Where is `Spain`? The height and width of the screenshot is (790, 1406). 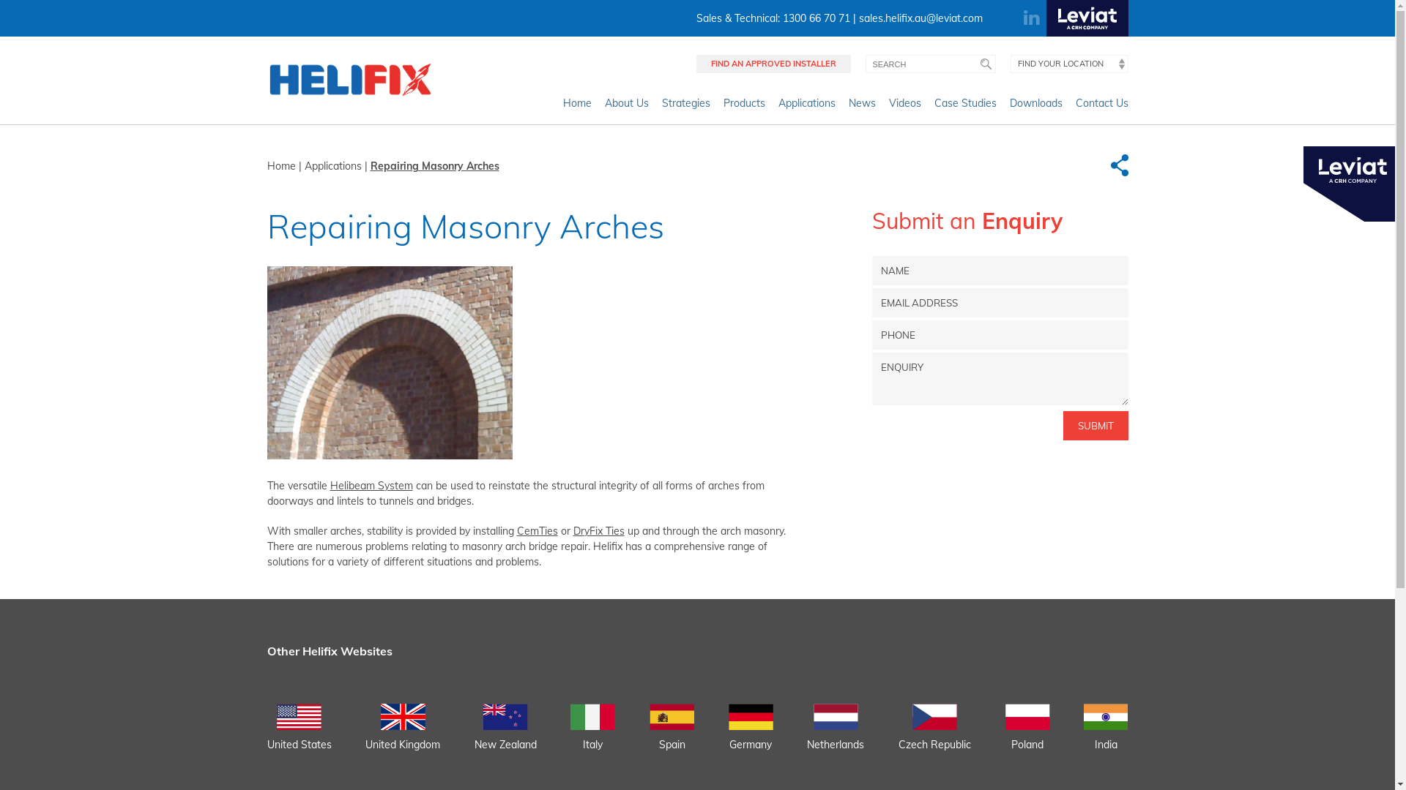 Spain is located at coordinates (672, 736).